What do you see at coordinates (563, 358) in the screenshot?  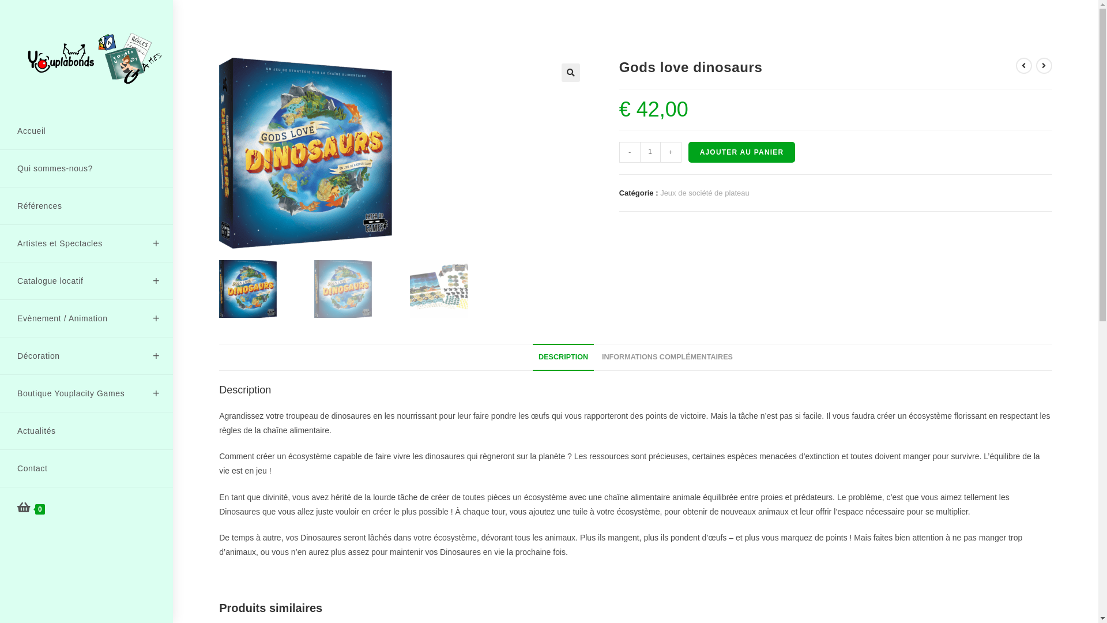 I see `DESCRIPTION` at bounding box center [563, 358].